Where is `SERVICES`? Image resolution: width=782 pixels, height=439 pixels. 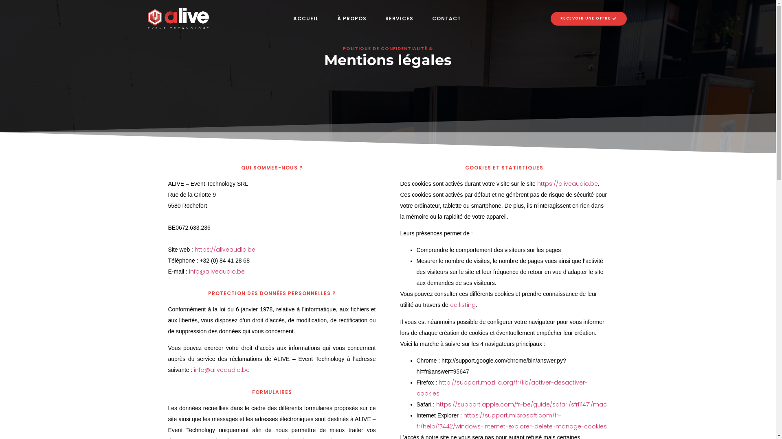
SERVICES is located at coordinates (399, 19).